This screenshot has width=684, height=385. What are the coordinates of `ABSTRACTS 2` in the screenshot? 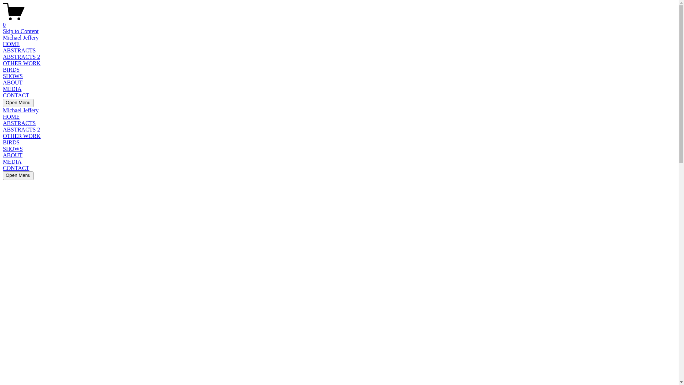 It's located at (21, 57).